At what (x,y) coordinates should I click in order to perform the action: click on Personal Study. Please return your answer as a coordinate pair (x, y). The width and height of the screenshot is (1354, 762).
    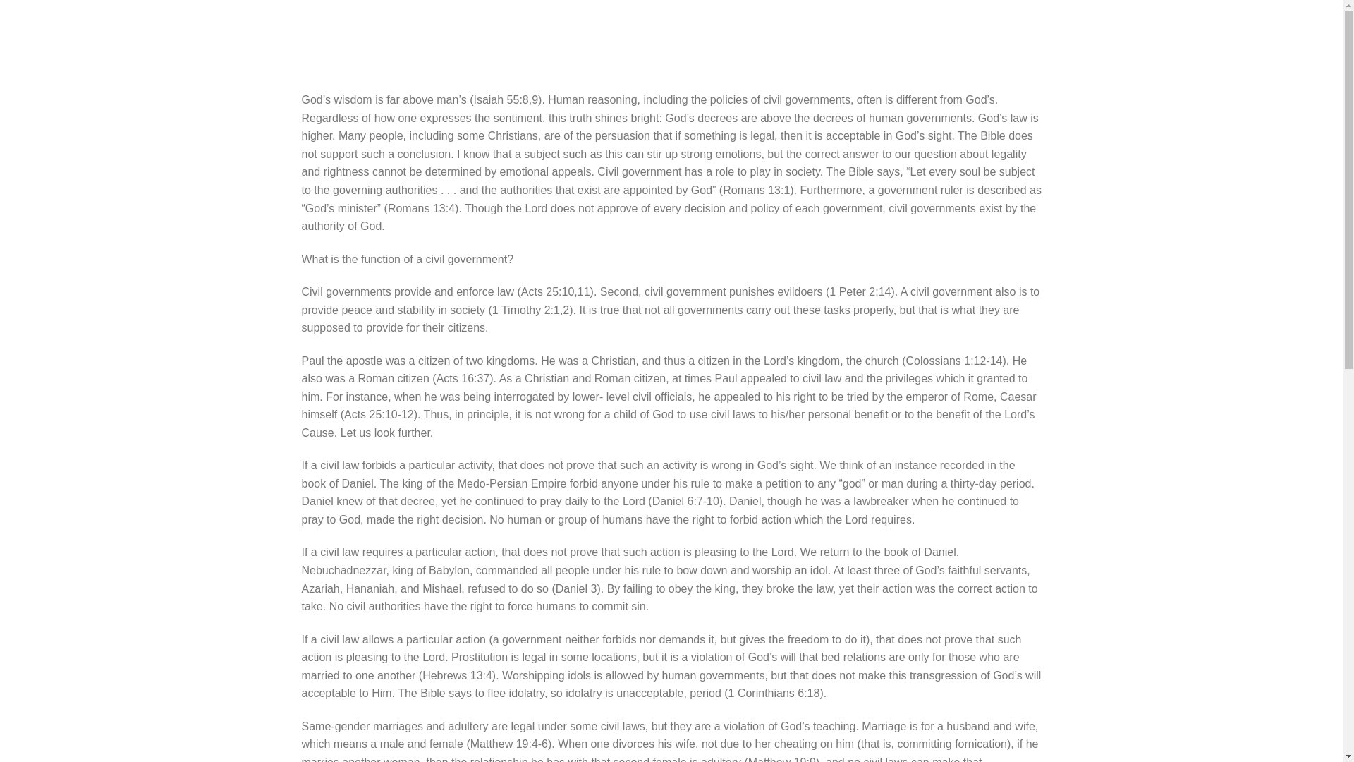
    Looking at the image, I should click on (1048, 35).